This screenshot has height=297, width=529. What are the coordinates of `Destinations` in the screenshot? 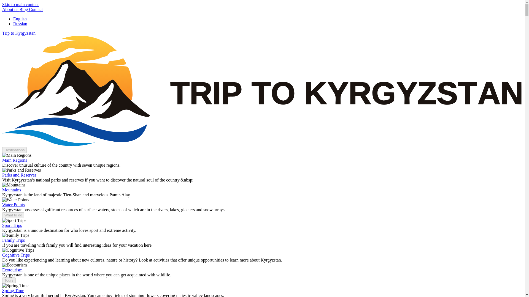 It's located at (14, 150).